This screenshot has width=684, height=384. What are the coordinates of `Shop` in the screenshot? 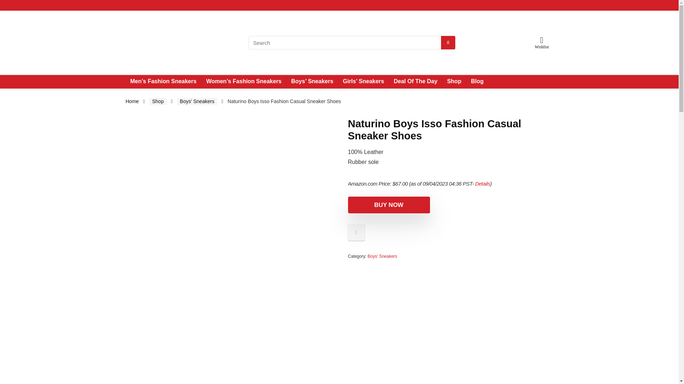 It's located at (454, 82).